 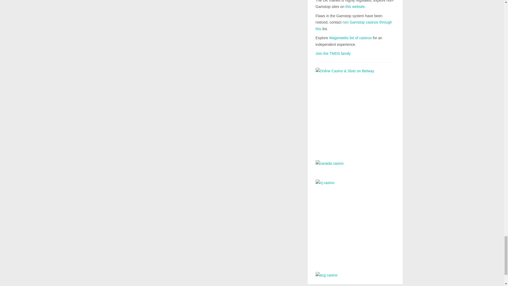 I want to click on acg casino, so click(x=355, y=275).